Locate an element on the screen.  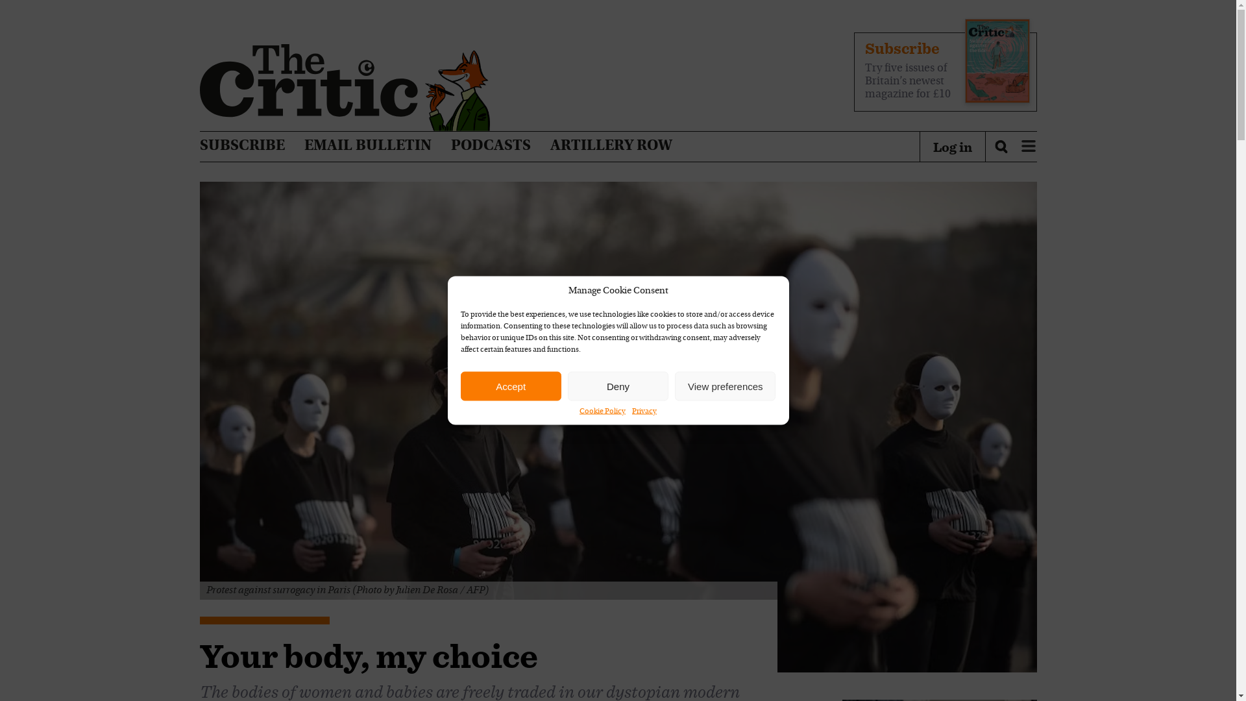
Privacy is located at coordinates (644, 412).